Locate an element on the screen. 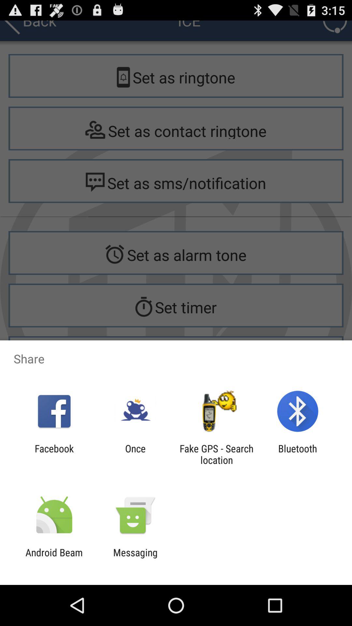  choose icon next to android beam icon is located at coordinates (135, 558).